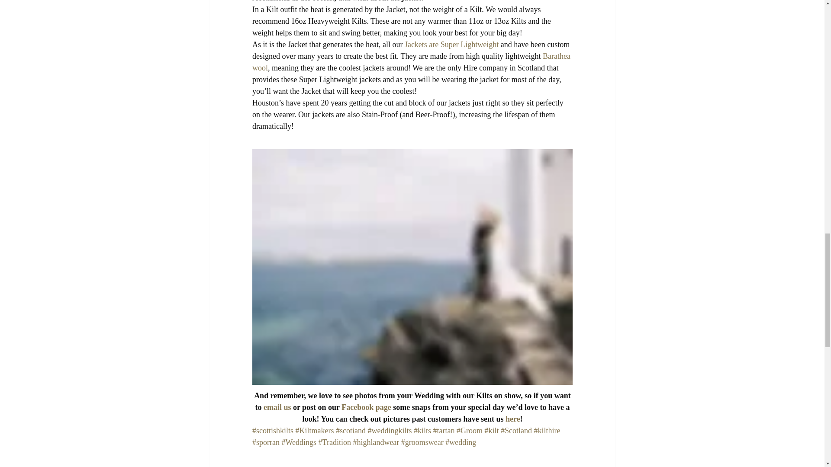 This screenshot has height=467, width=831. What do you see at coordinates (512, 419) in the screenshot?
I see `here` at bounding box center [512, 419].